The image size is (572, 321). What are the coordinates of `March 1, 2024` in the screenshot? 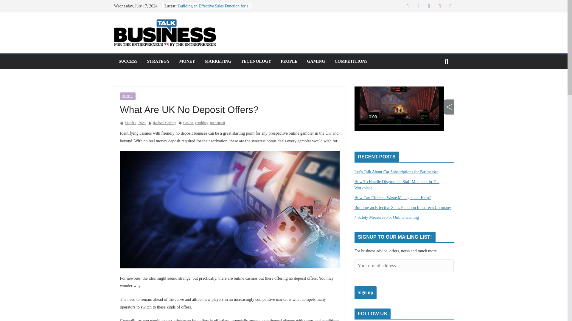 It's located at (132, 123).